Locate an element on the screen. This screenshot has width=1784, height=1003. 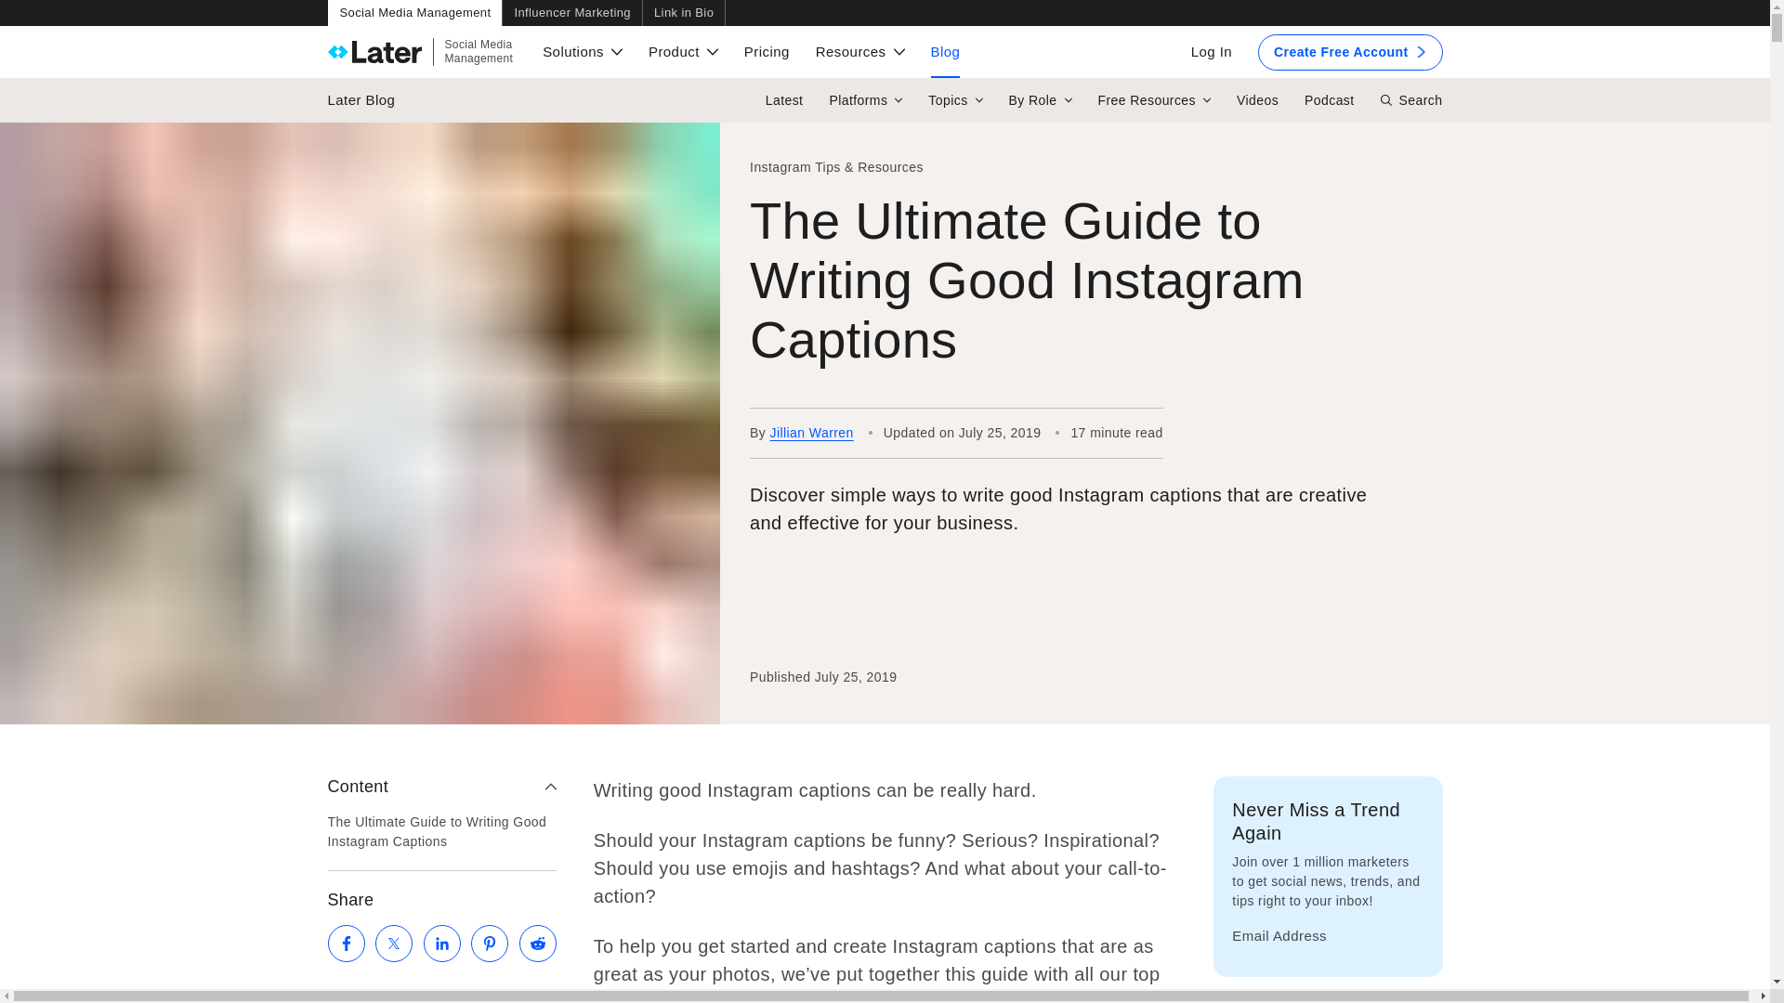
Influencer Marketing is located at coordinates (571, 13).